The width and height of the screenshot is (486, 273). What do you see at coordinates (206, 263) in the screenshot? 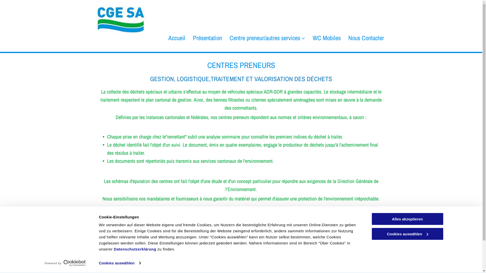
I see `info@cge-sa.ch` at bounding box center [206, 263].